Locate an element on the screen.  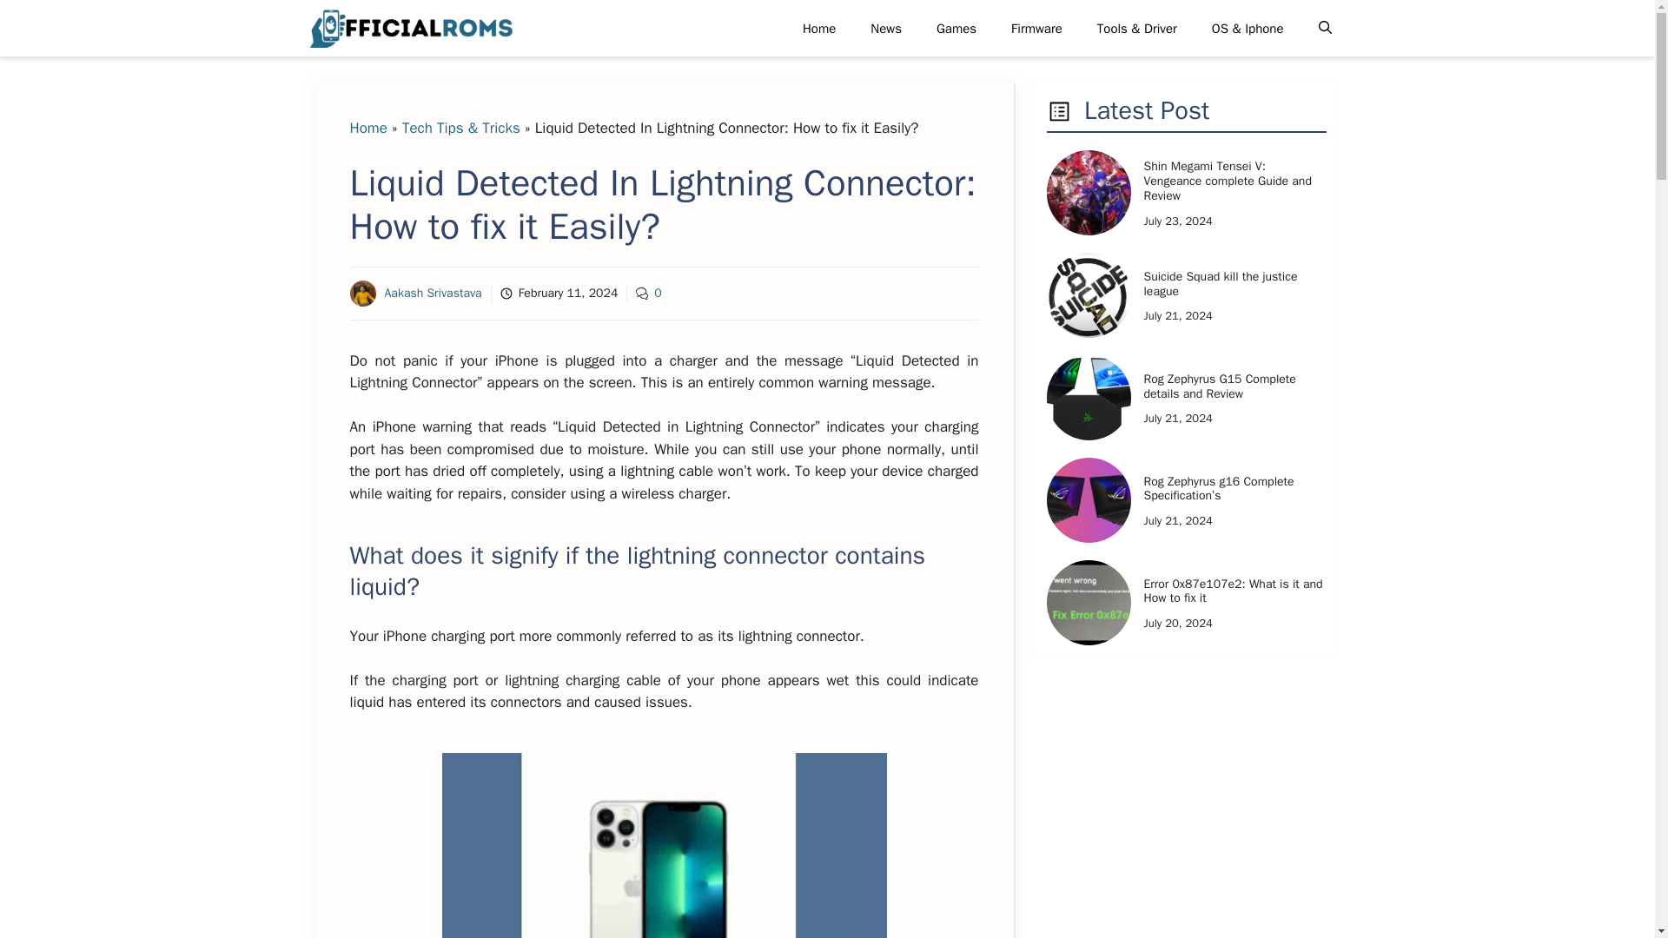
Officialroms is located at coordinates (409, 28).